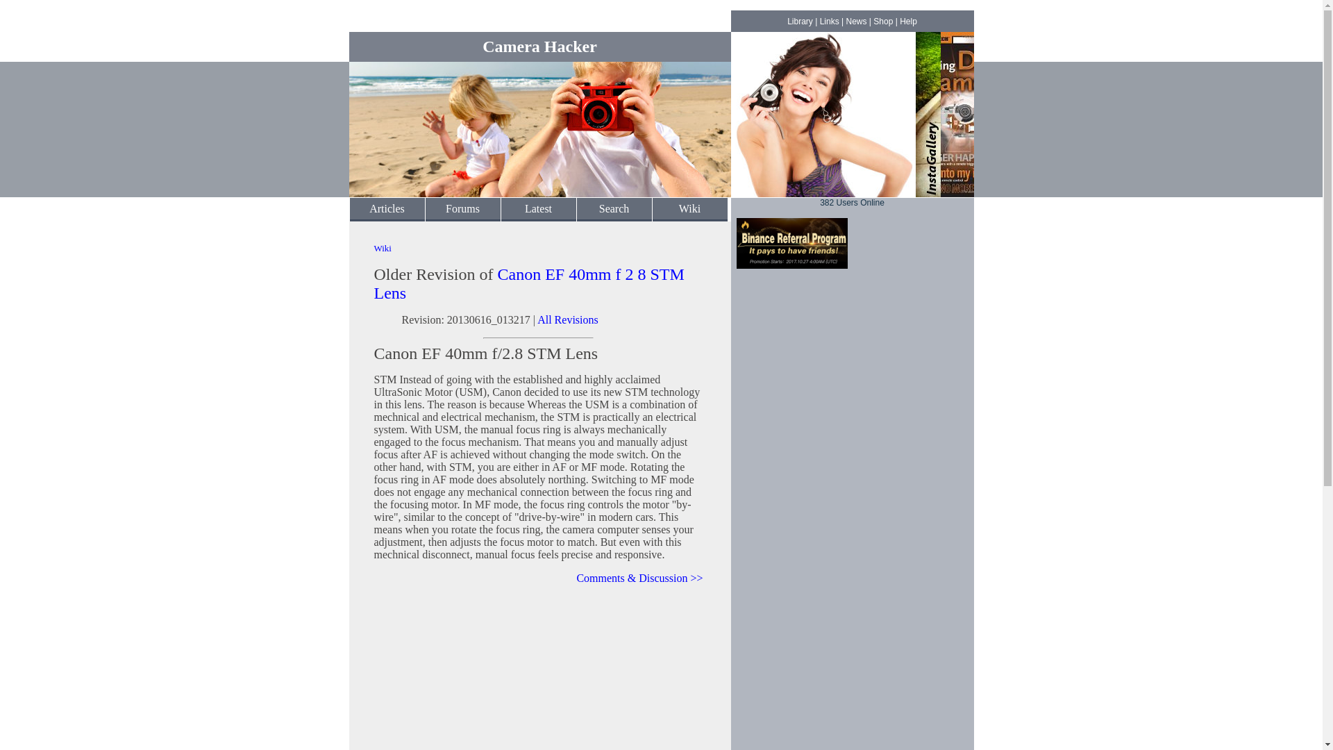 The image size is (1333, 750). What do you see at coordinates (540, 46) in the screenshot?
I see `Camera Hacker` at bounding box center [540, 46].